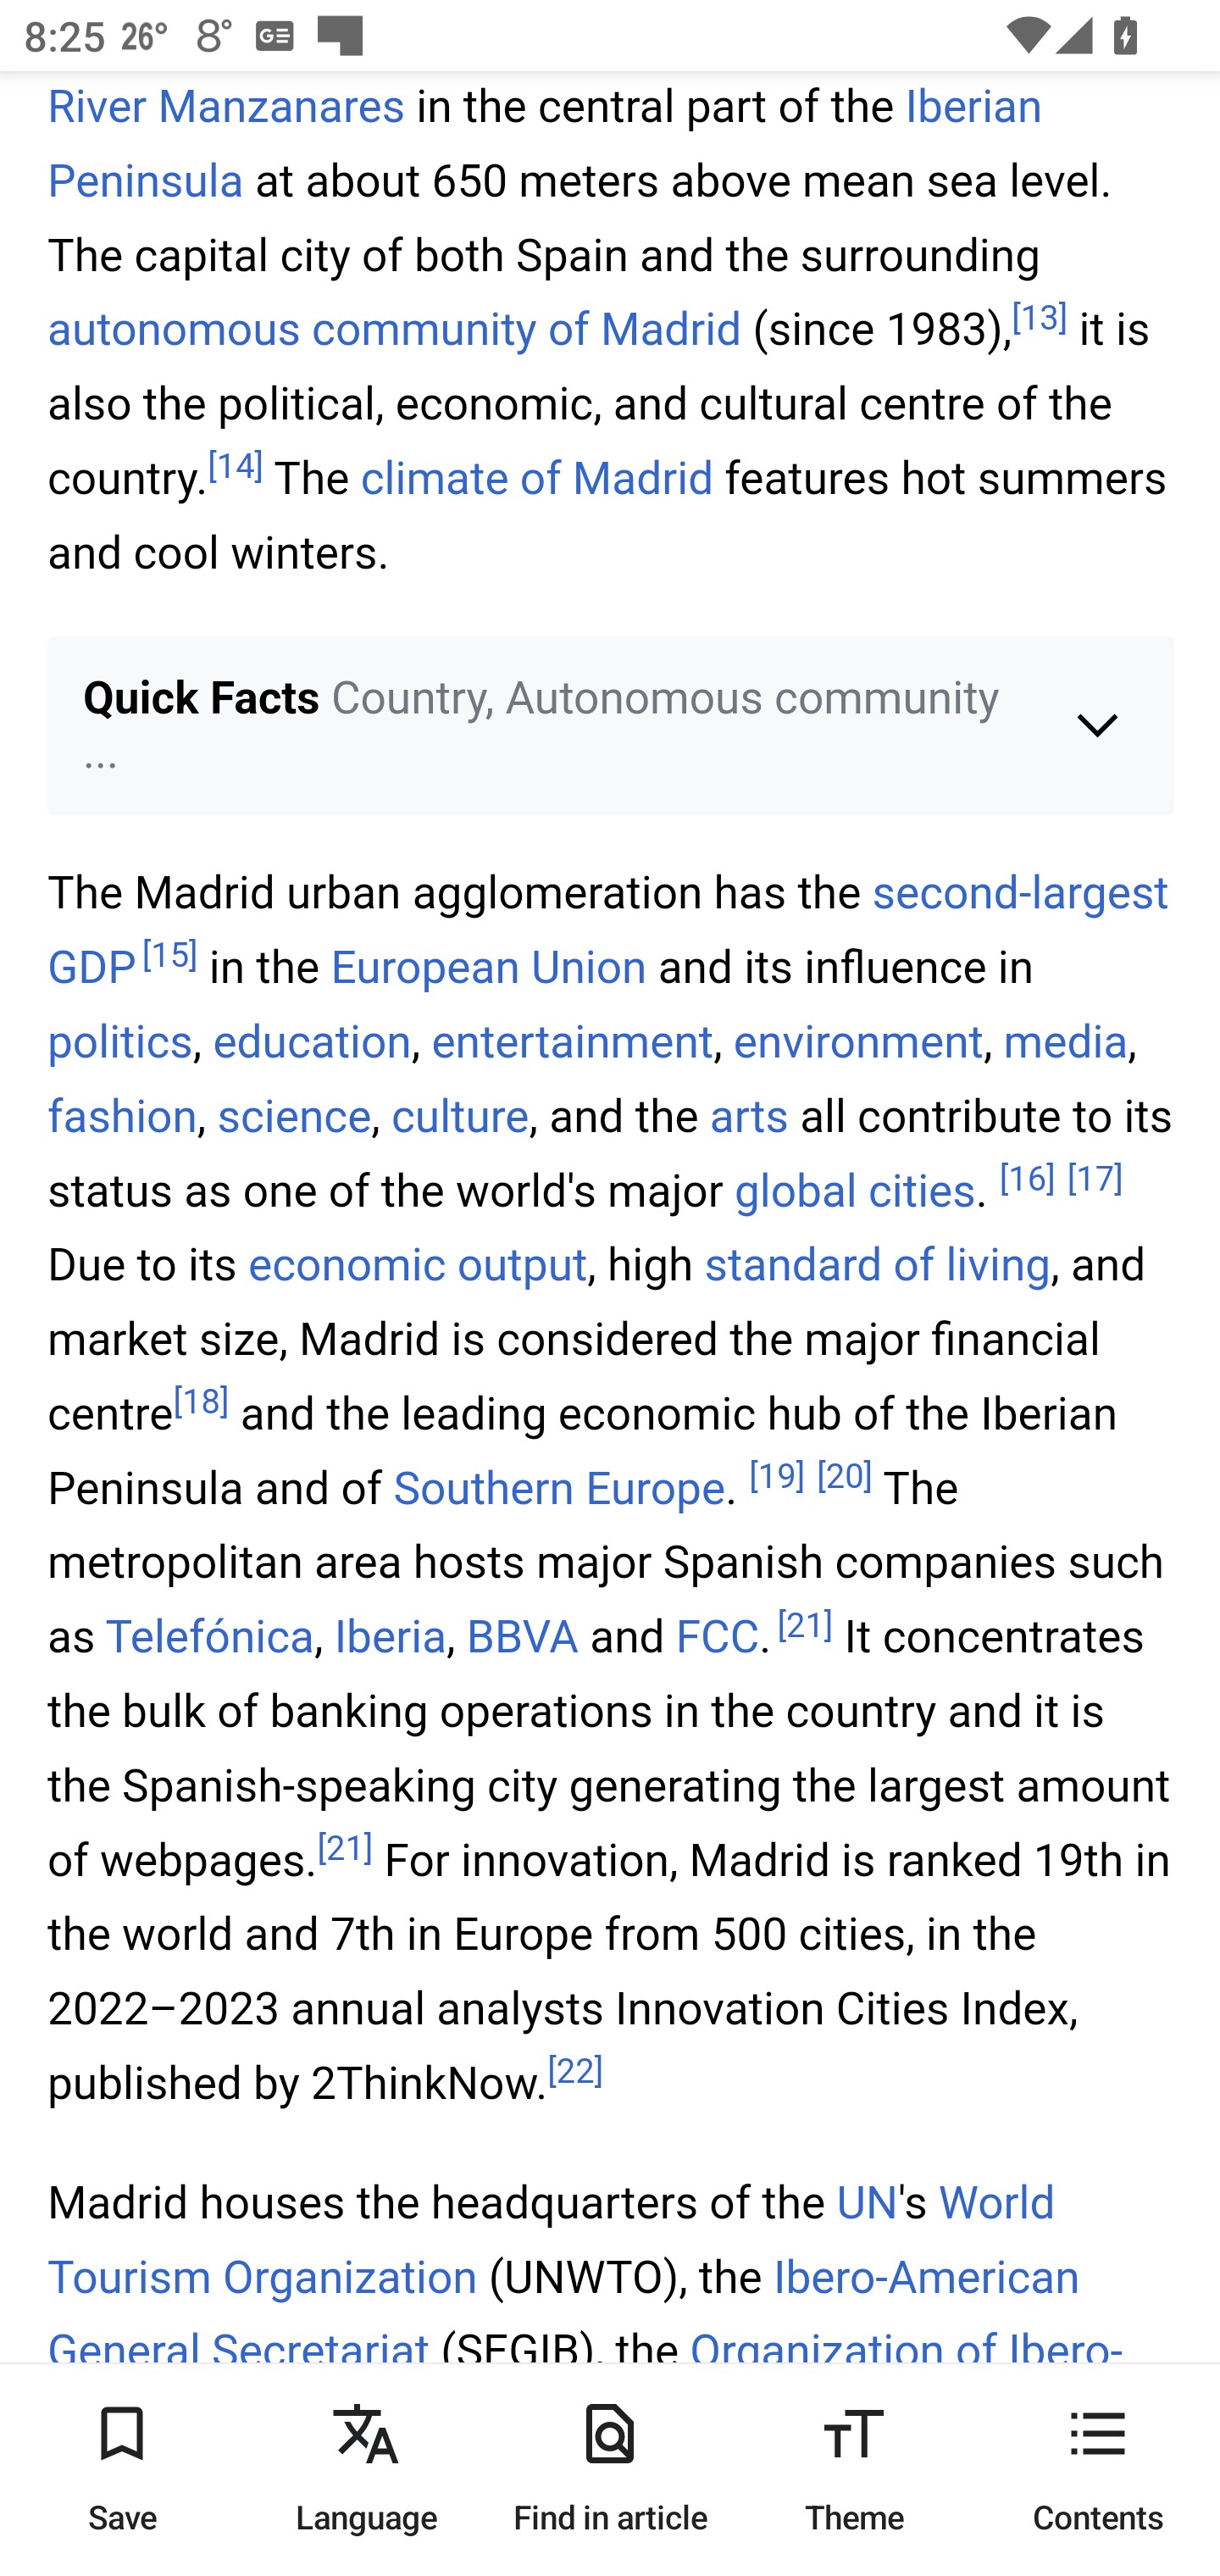 The width and height of the screenshot is (1220, 2576). What do you see at coordinates (1098, 2469) in the screenshot?
I see `Contents` at bounding box center [1098, 2469].